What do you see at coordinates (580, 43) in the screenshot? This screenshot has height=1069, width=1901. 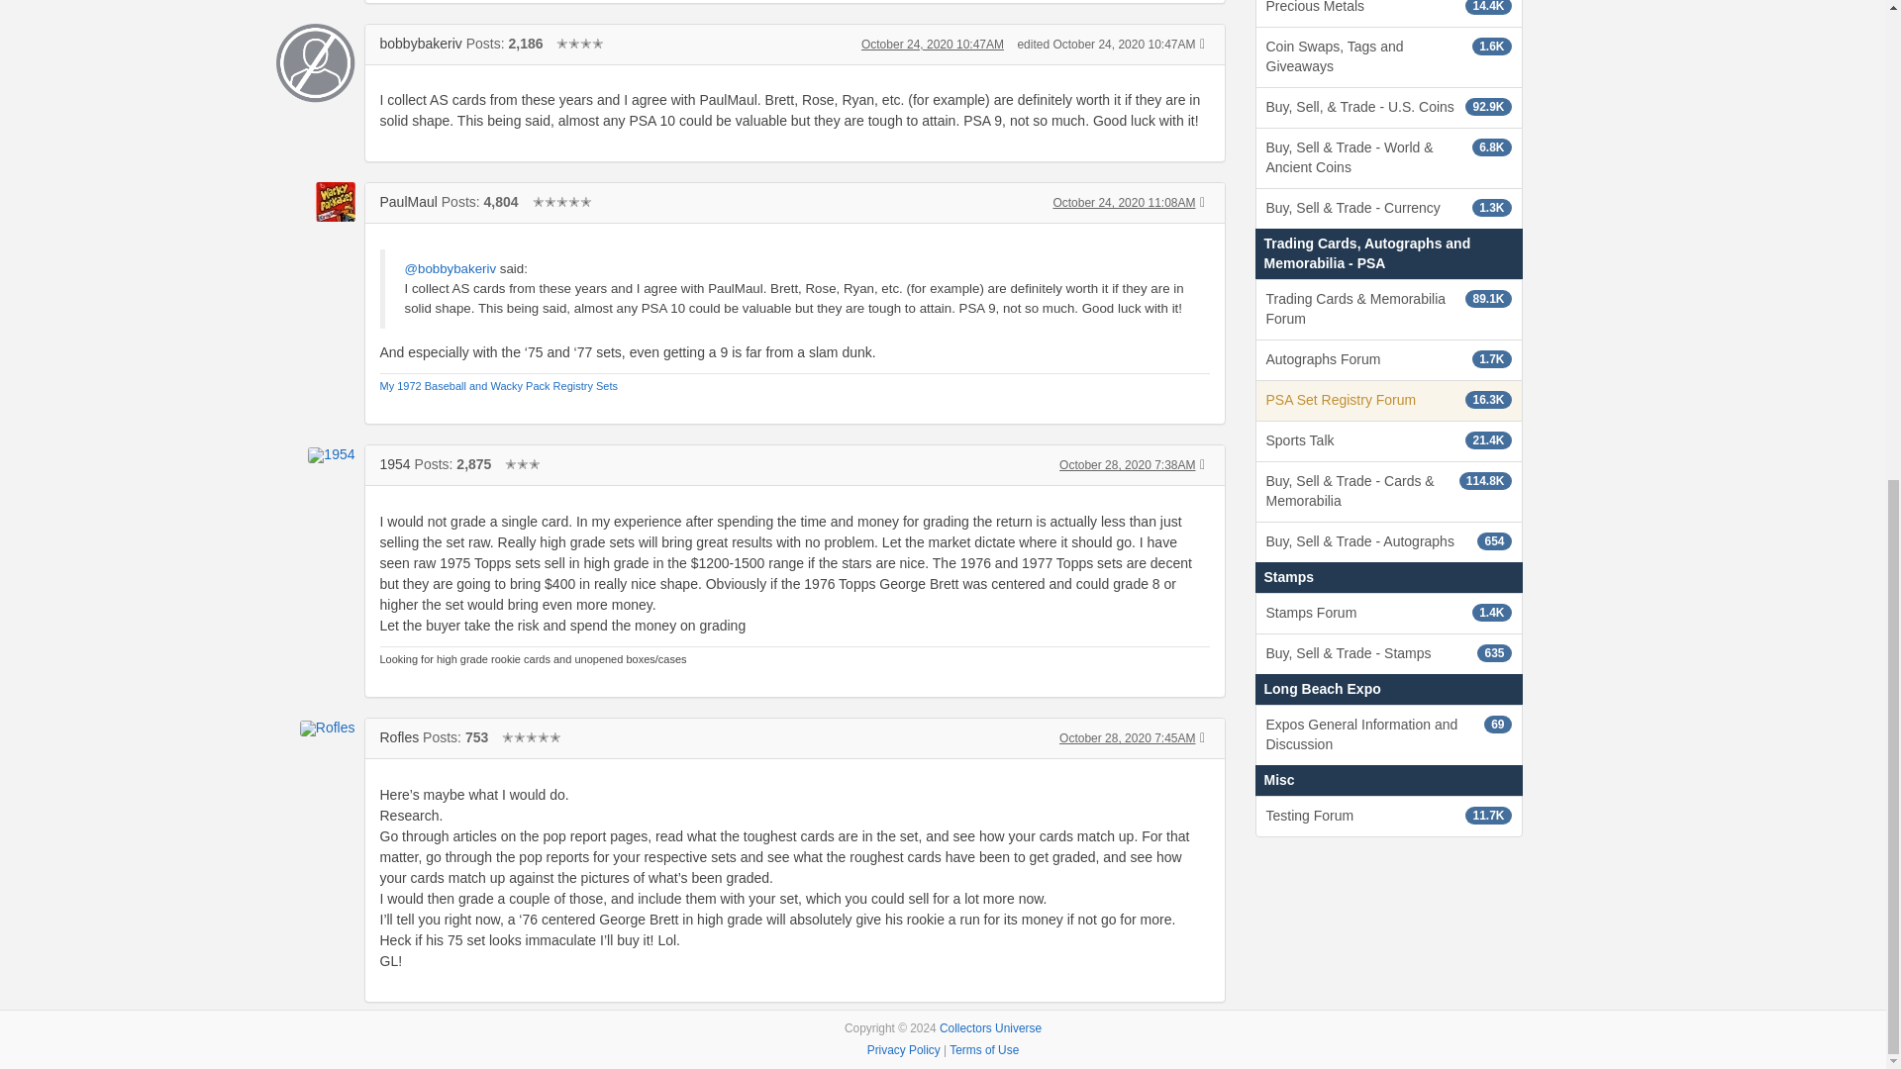 I see `Expert Collector` at bounding box center [580, 43].